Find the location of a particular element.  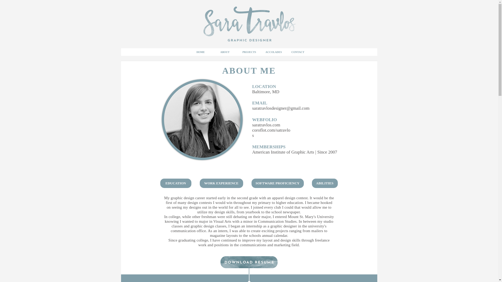

HOME is located at coordinates (200, 52).